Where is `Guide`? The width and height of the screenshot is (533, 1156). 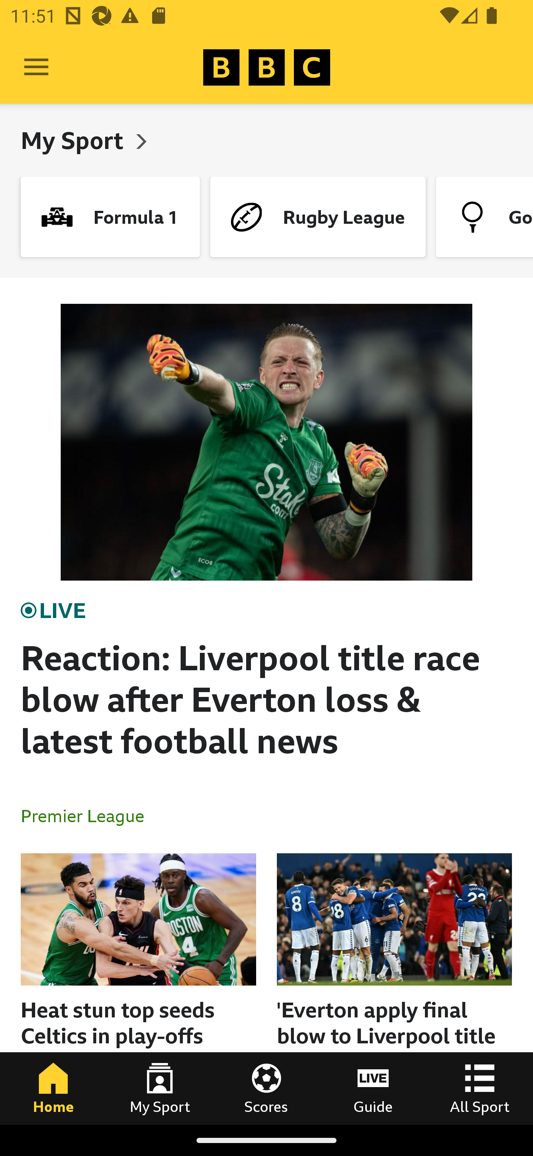 Guide is located at coordinates (373, 1088).